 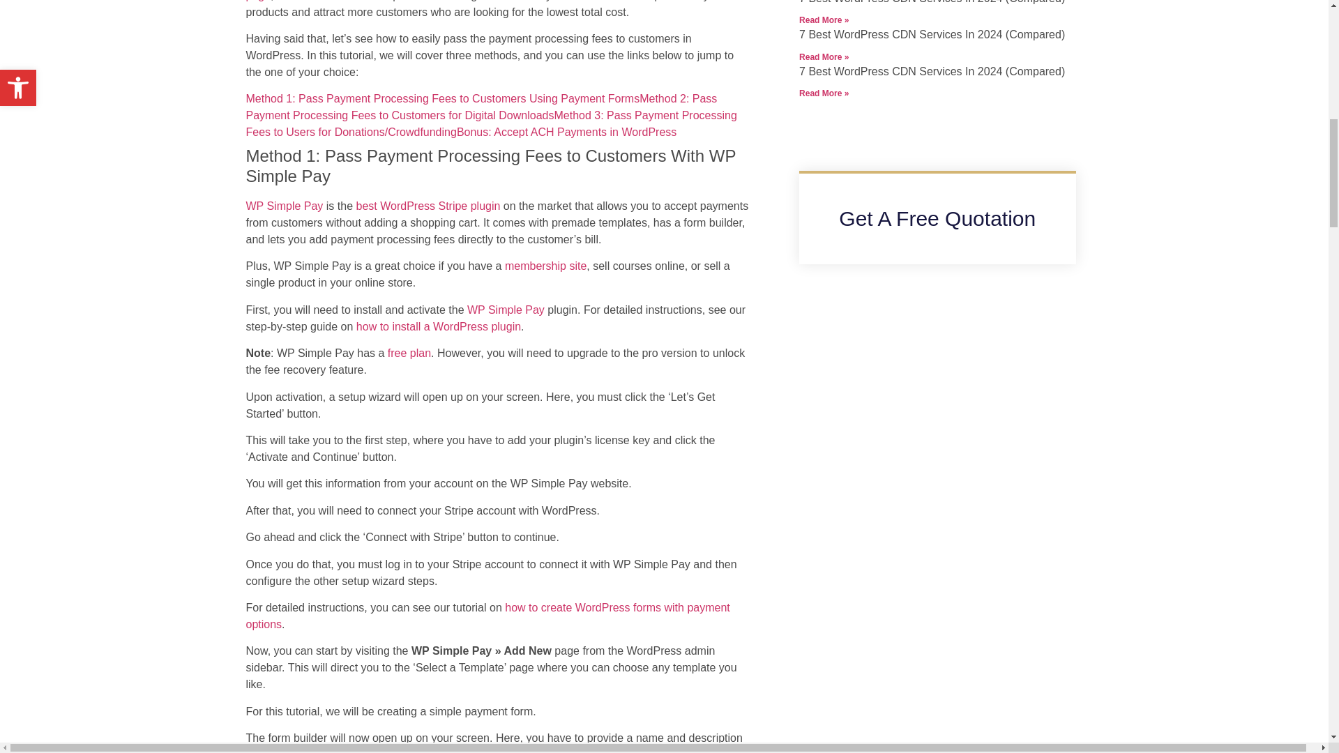 What do you see at coordinates (428, 206) in the screenshot?
I see `best WordPress Stripe plugin` at bounding box center [428, 206].